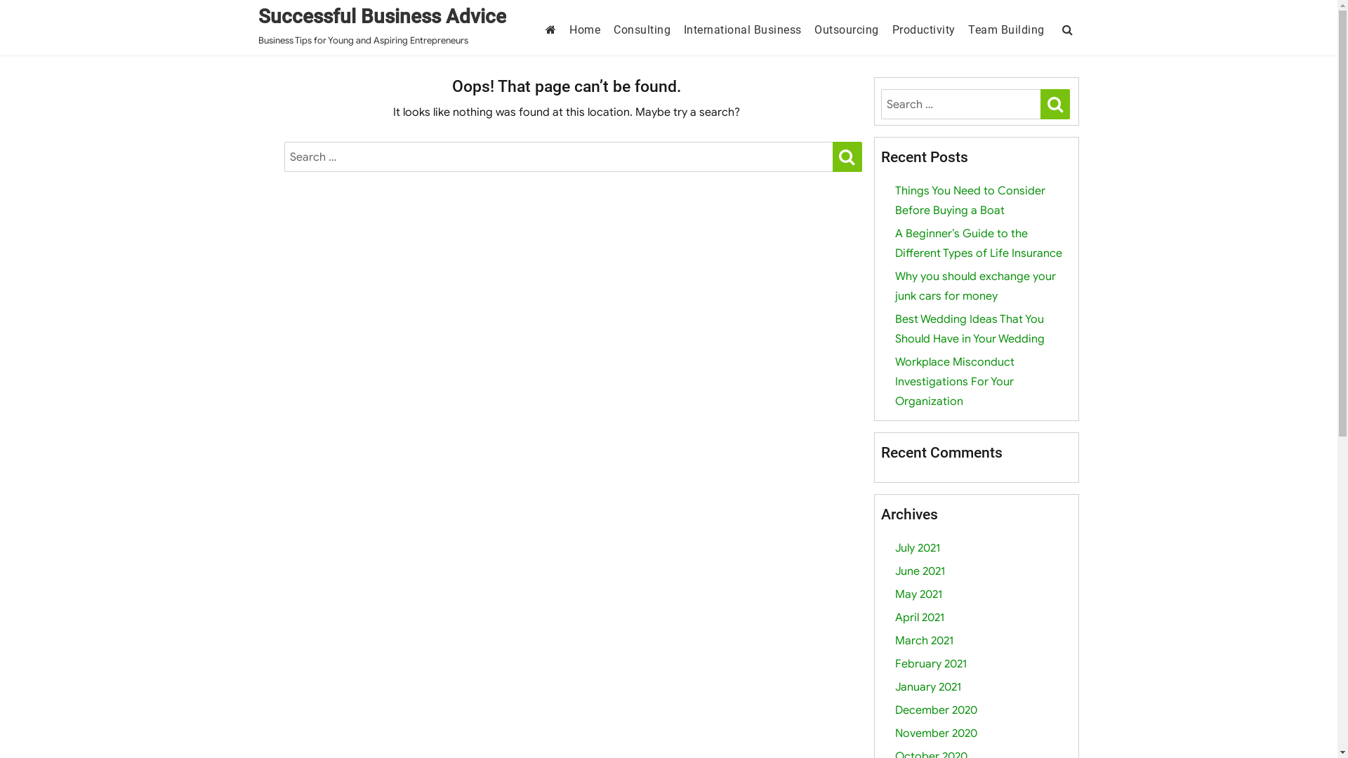 The image size is (1348, 758). I want to click on March 2021, so click(924, 641).